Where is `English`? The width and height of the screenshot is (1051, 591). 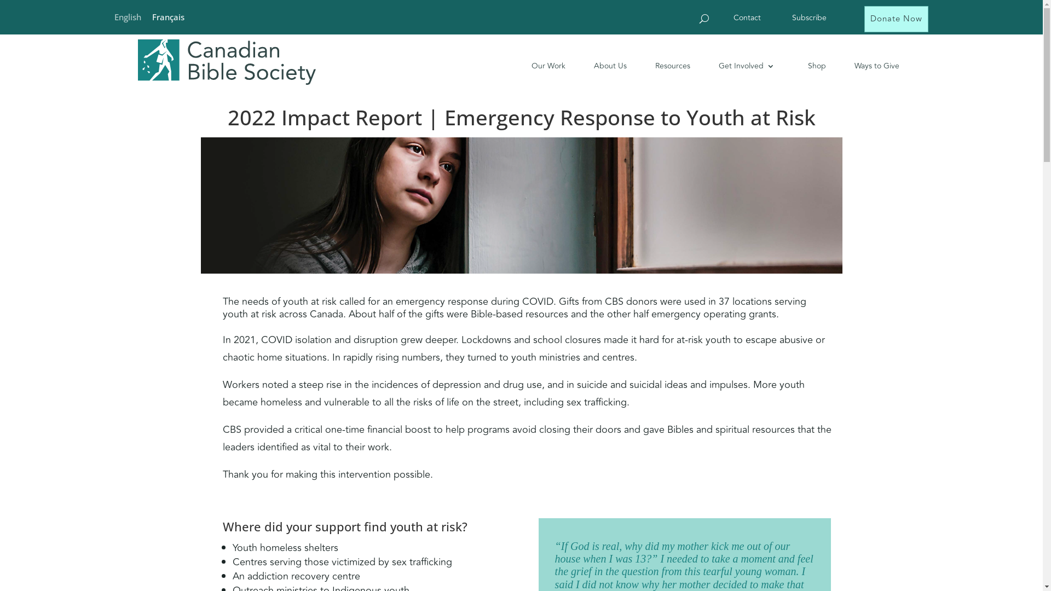 English is located at coordinates (127, 16).